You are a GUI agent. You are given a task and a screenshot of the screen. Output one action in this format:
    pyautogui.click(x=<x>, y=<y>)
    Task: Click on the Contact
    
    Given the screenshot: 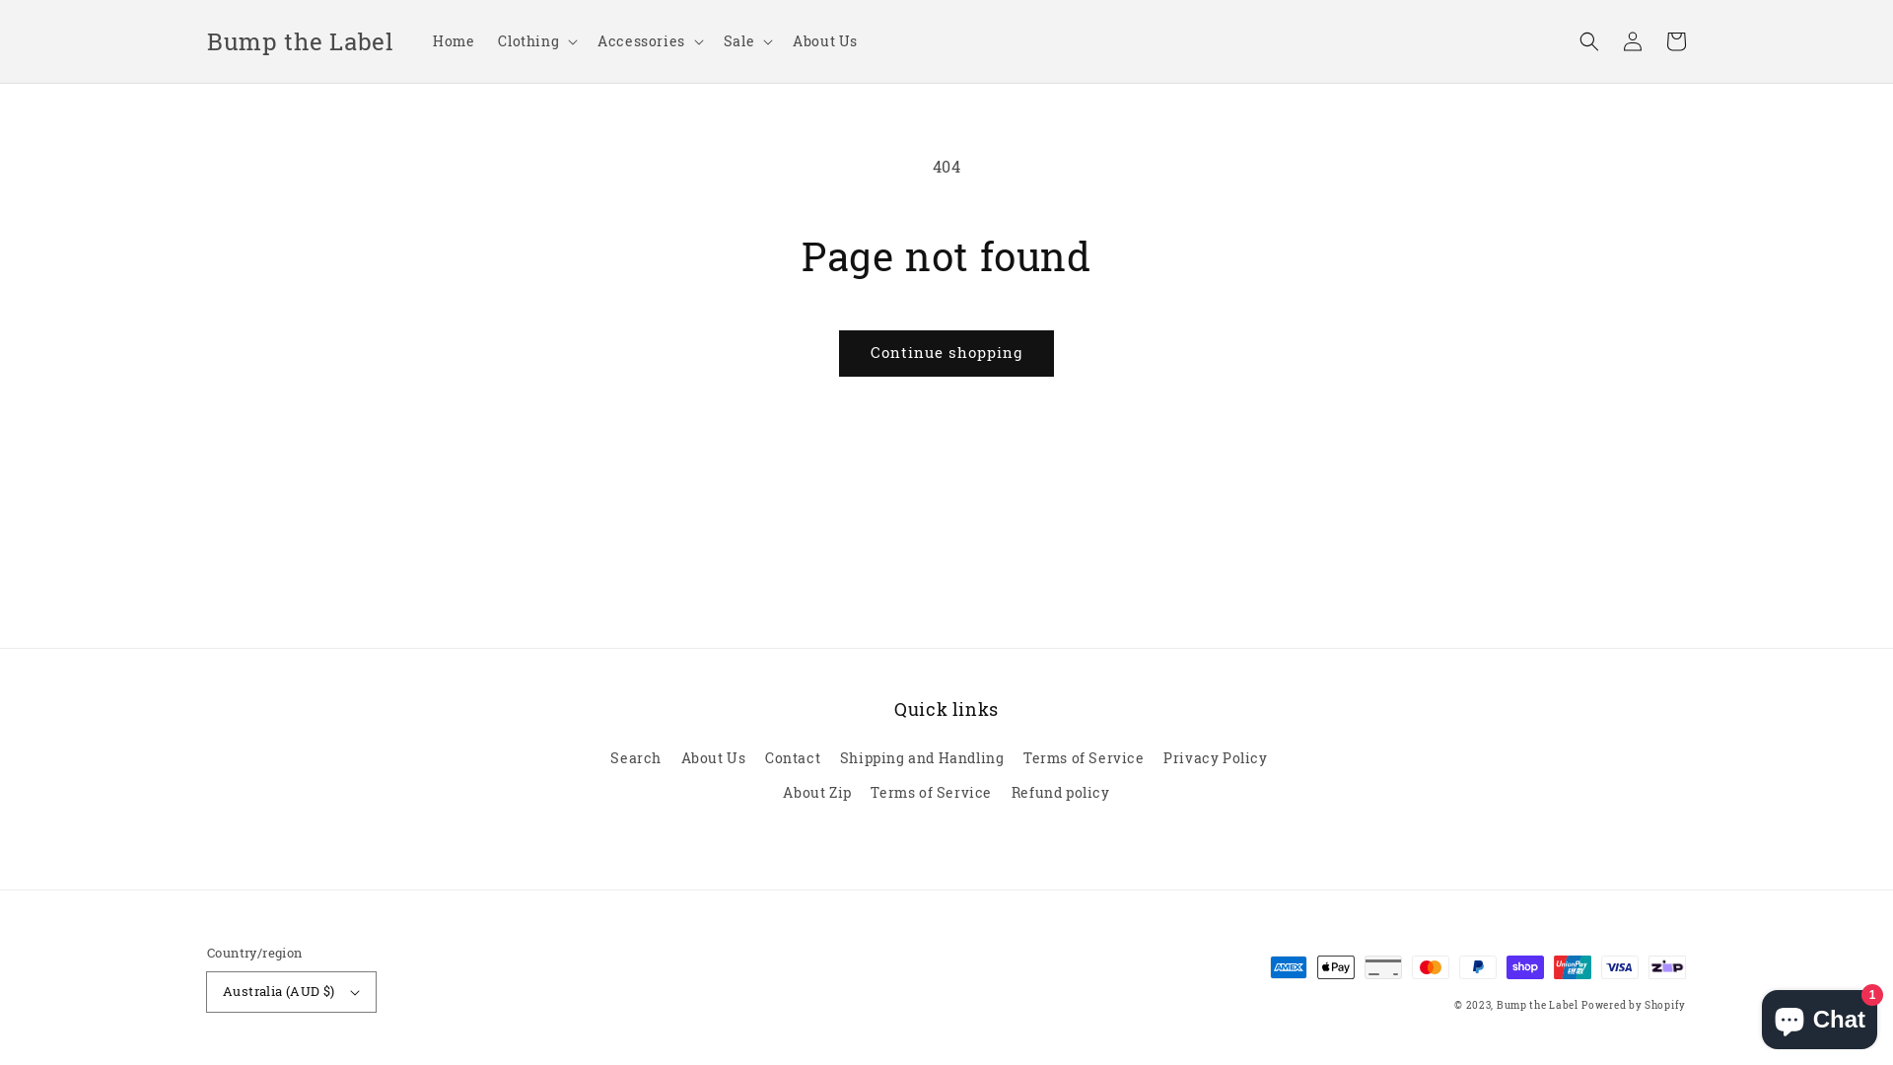 What is the action you would take?
    pyautogui.click(x=793, y=757)
    